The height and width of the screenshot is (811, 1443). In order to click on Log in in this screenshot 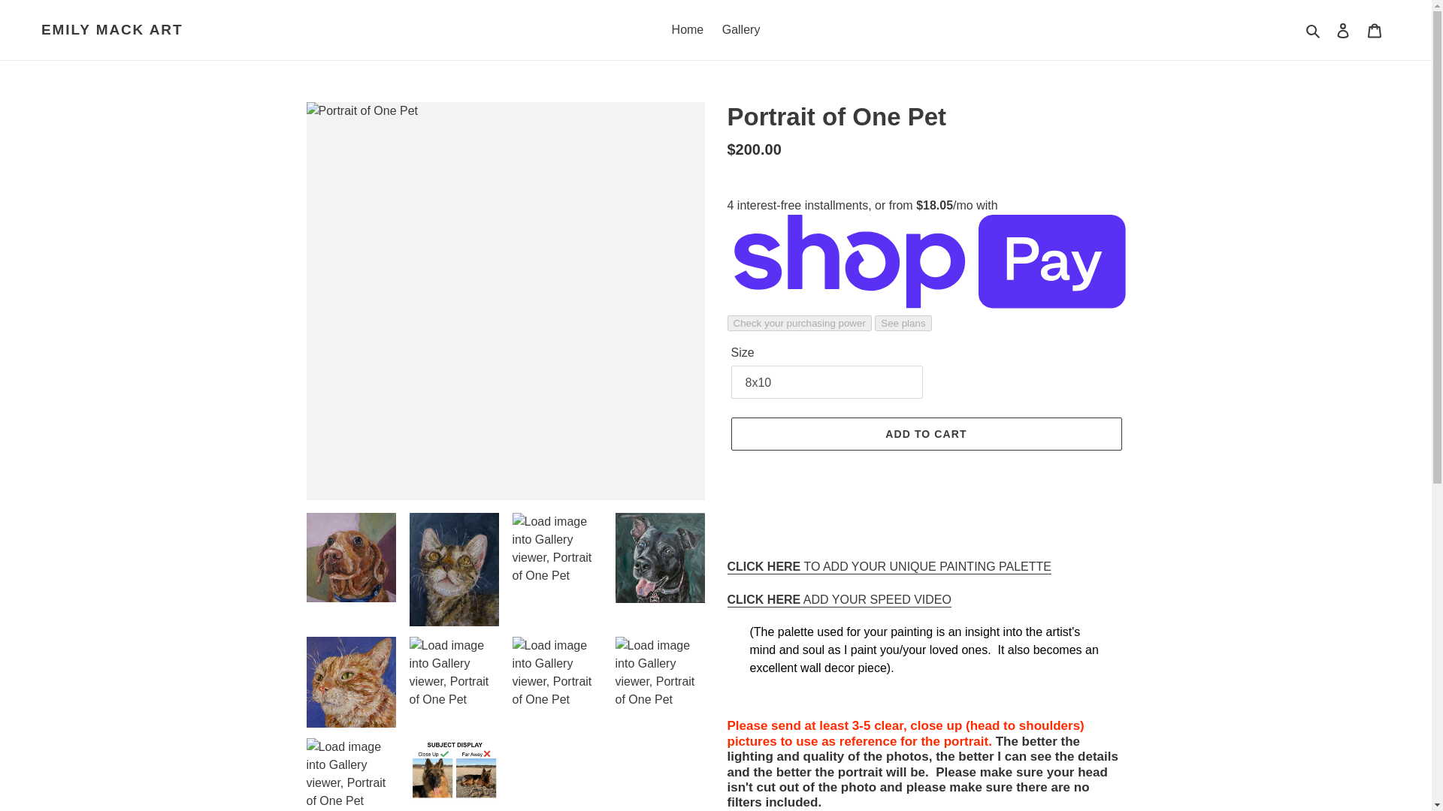, I will do `click(1343, 30)`.